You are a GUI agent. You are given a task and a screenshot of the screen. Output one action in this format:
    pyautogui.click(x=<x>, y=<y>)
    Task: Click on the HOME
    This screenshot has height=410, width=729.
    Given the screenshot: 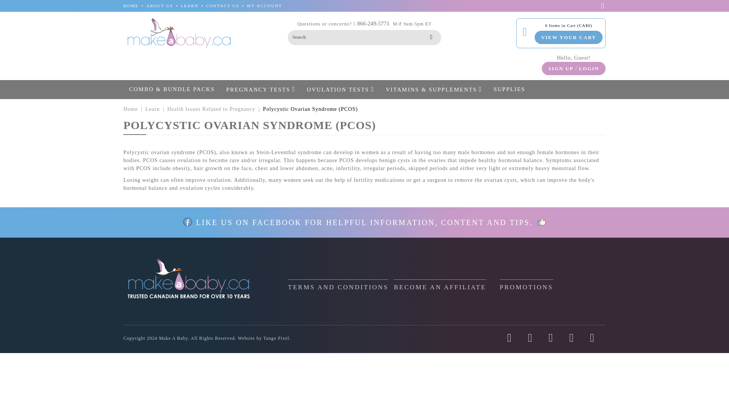 What is the action you would take?
    pyautogui.click(x=131, y=5)
    